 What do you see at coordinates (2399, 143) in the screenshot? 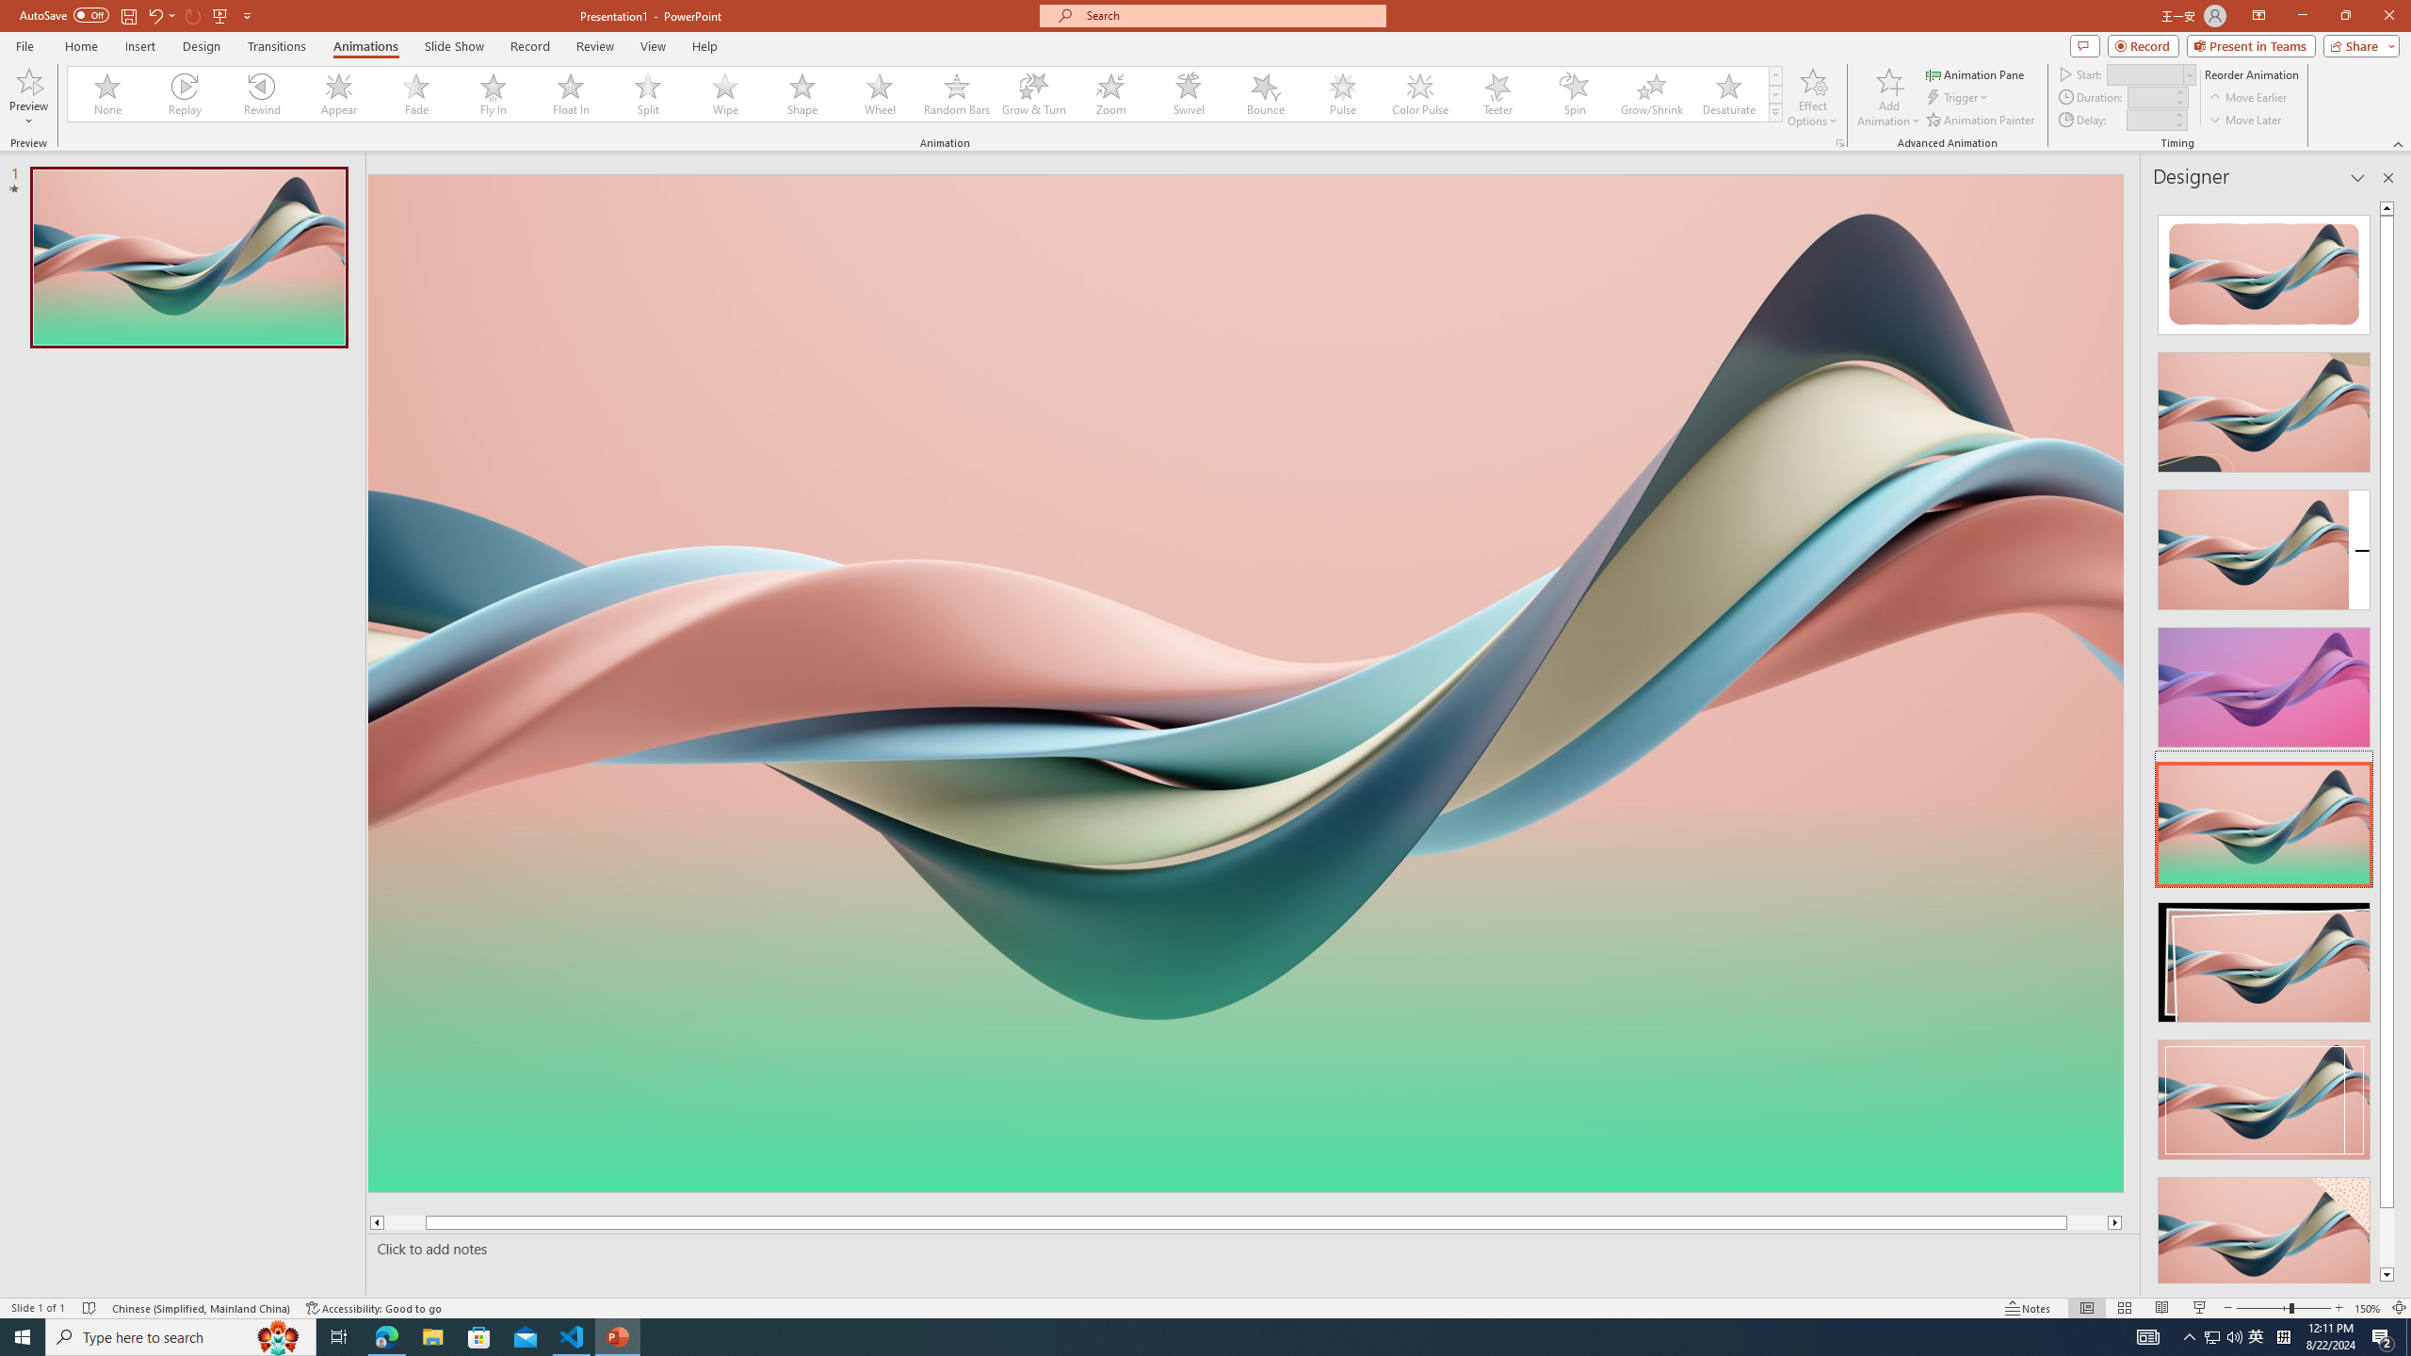
I see `Collapse the Ribbon` at bounding box center [2399, 143].